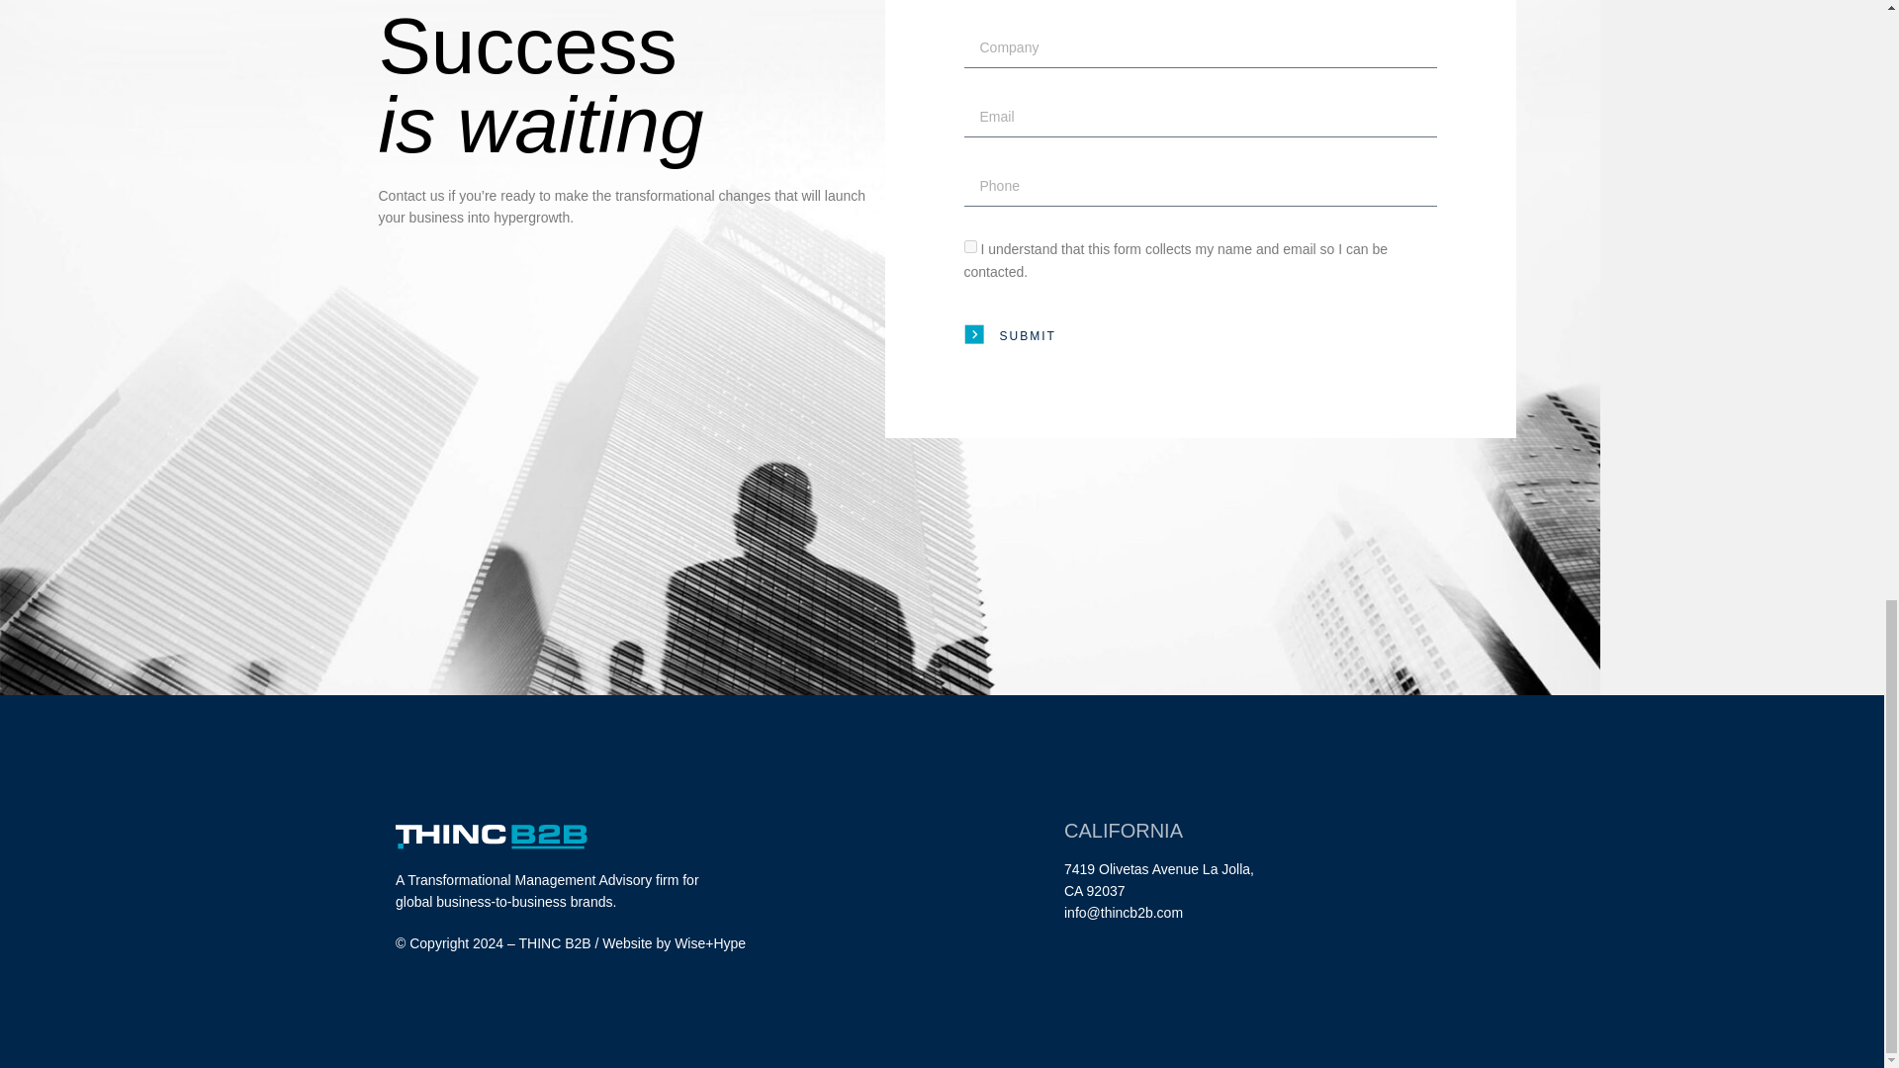  Describe the element at coordinates (1130, 868) in the screenshot. I see `7419 Olivetas Avenue` at that location.